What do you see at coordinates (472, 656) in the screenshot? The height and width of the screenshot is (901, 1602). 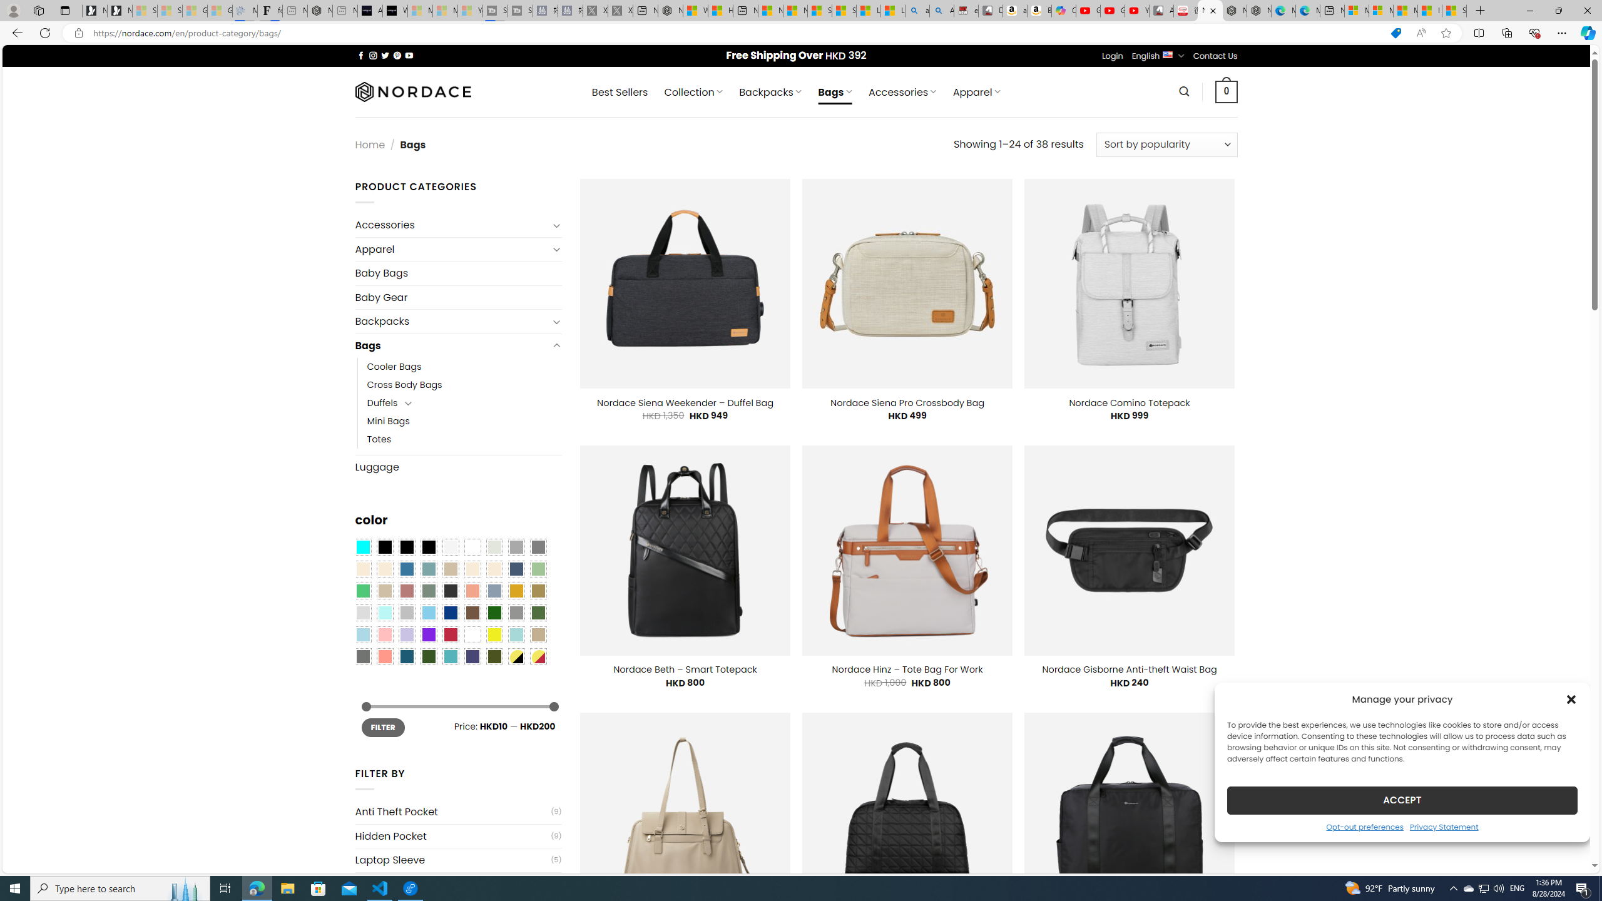 I see `Purple Navy` at bounding box center [472, 656].